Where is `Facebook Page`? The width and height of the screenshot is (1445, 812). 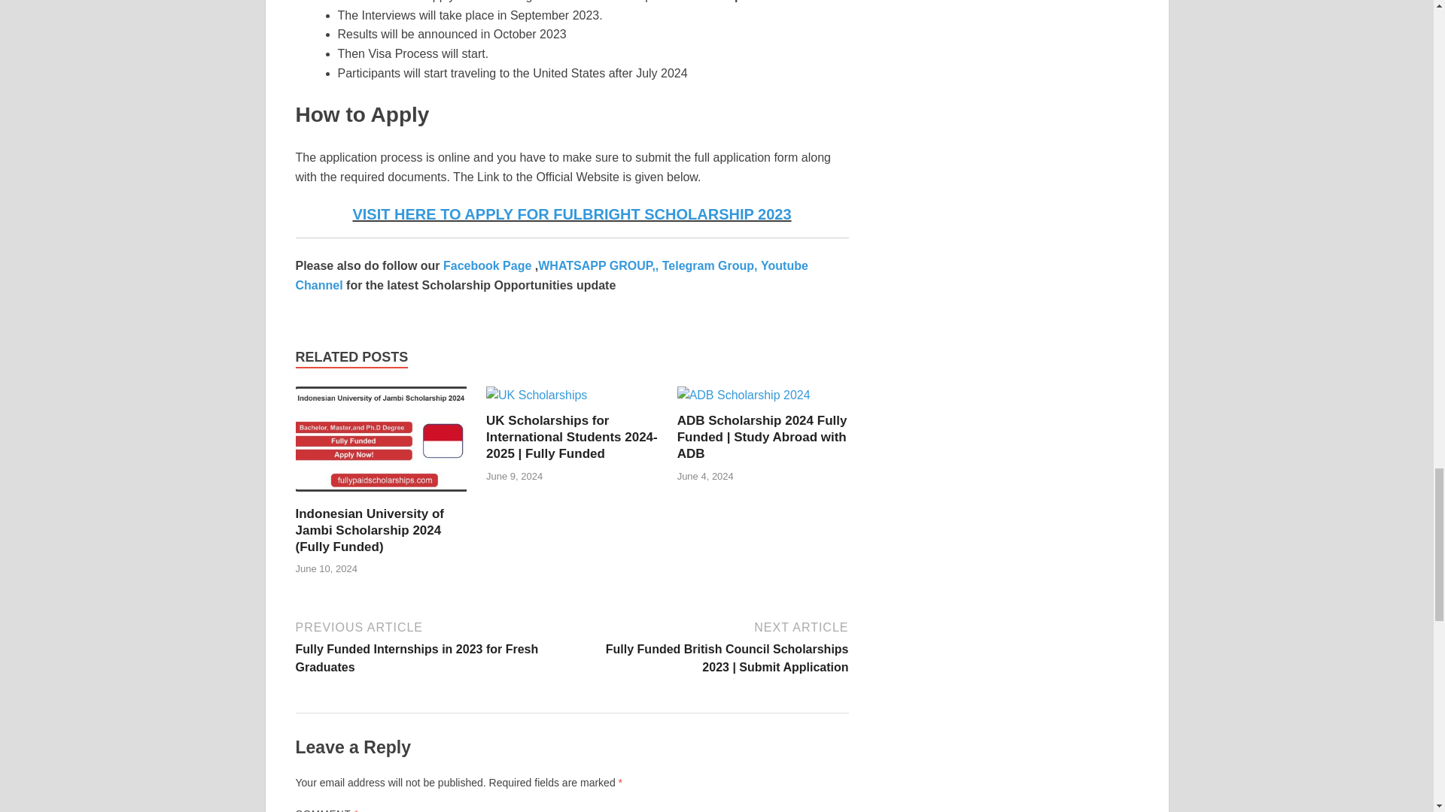
Facebook Page is located at coordinates (488, 265).